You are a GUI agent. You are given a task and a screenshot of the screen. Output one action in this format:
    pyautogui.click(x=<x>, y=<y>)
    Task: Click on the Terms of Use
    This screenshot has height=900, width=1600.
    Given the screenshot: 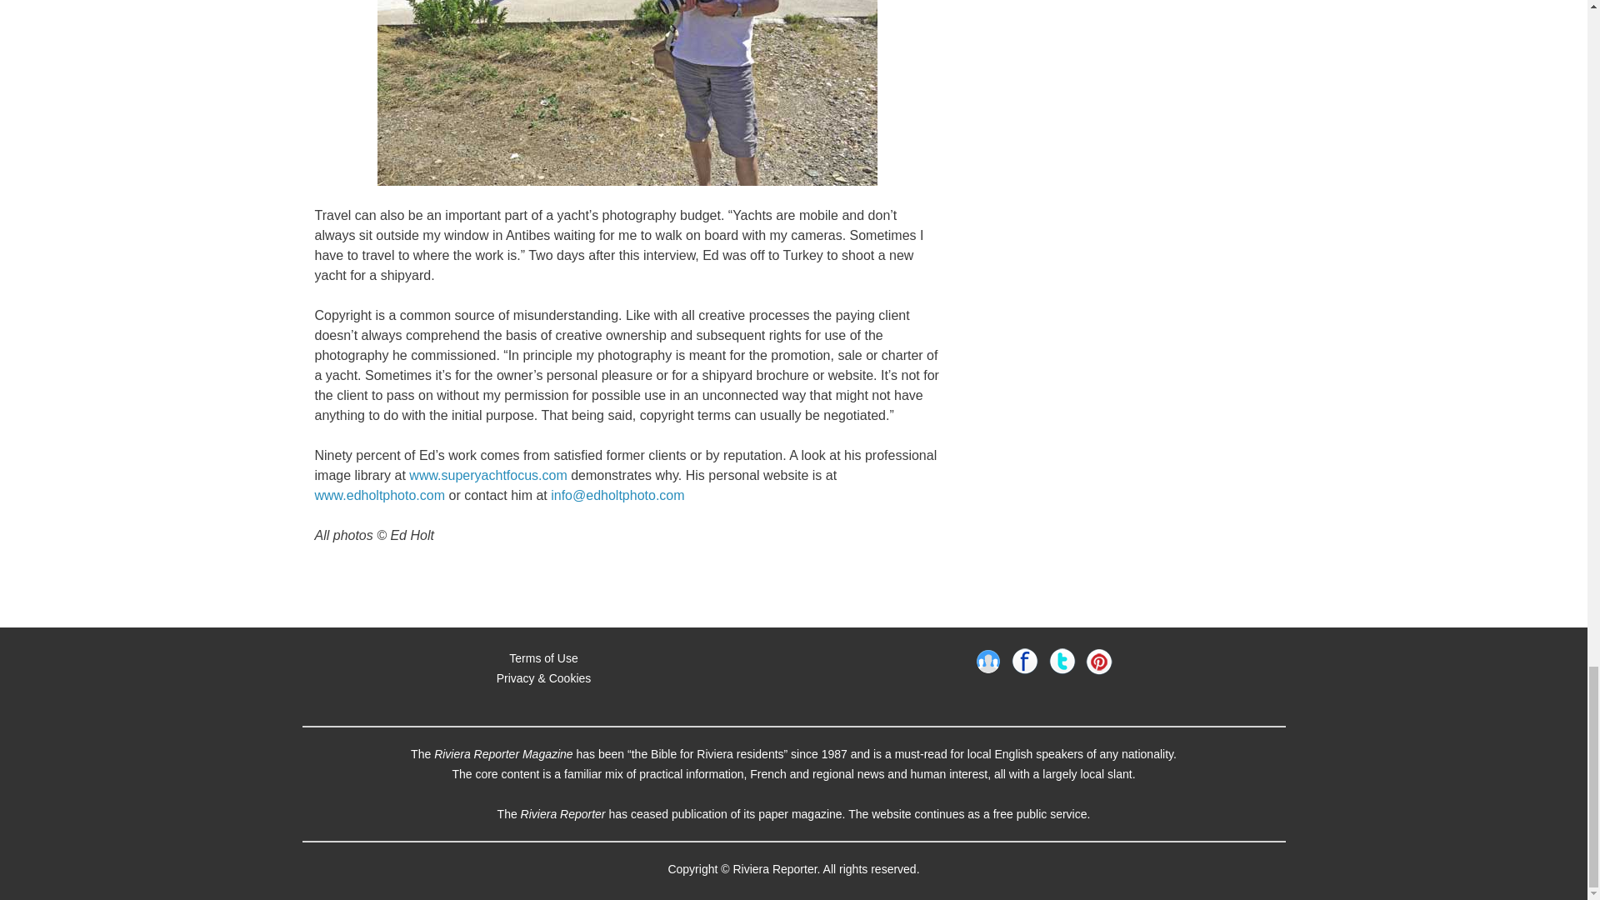 What is the action you would take?
    pyautogui.click(x=543, y=657)
    